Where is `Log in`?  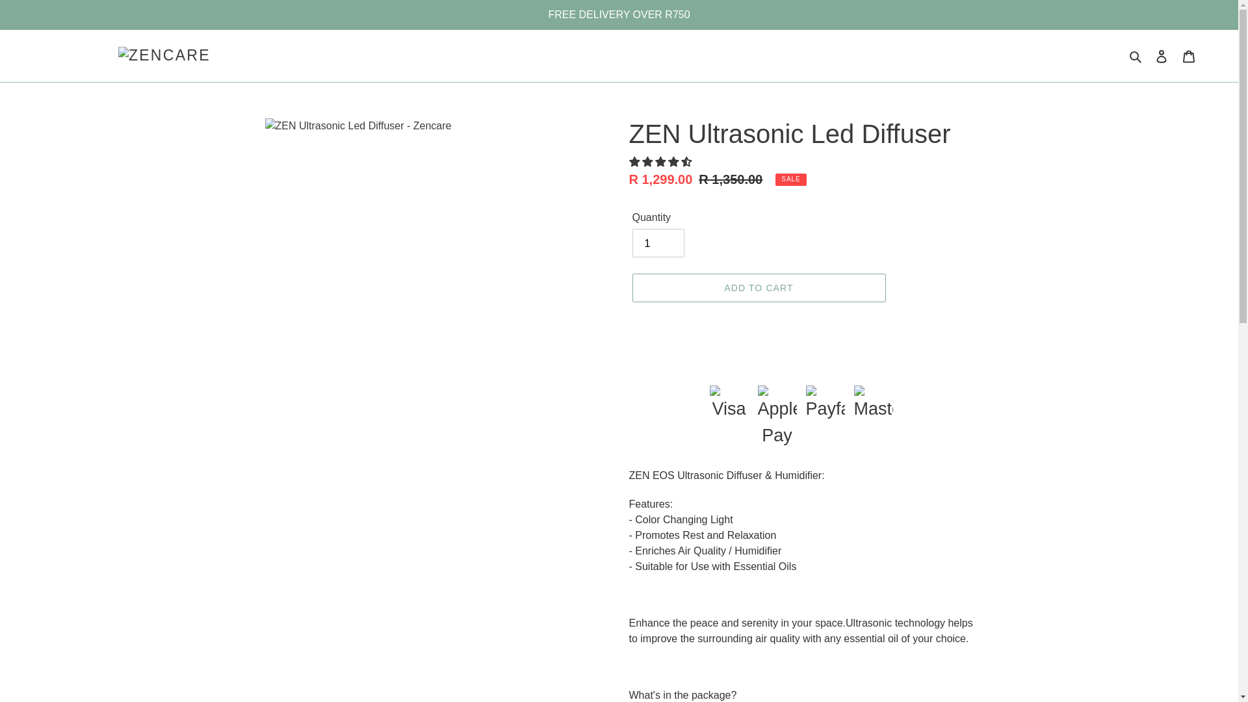
Log in is located at coordinates (1162, 56).